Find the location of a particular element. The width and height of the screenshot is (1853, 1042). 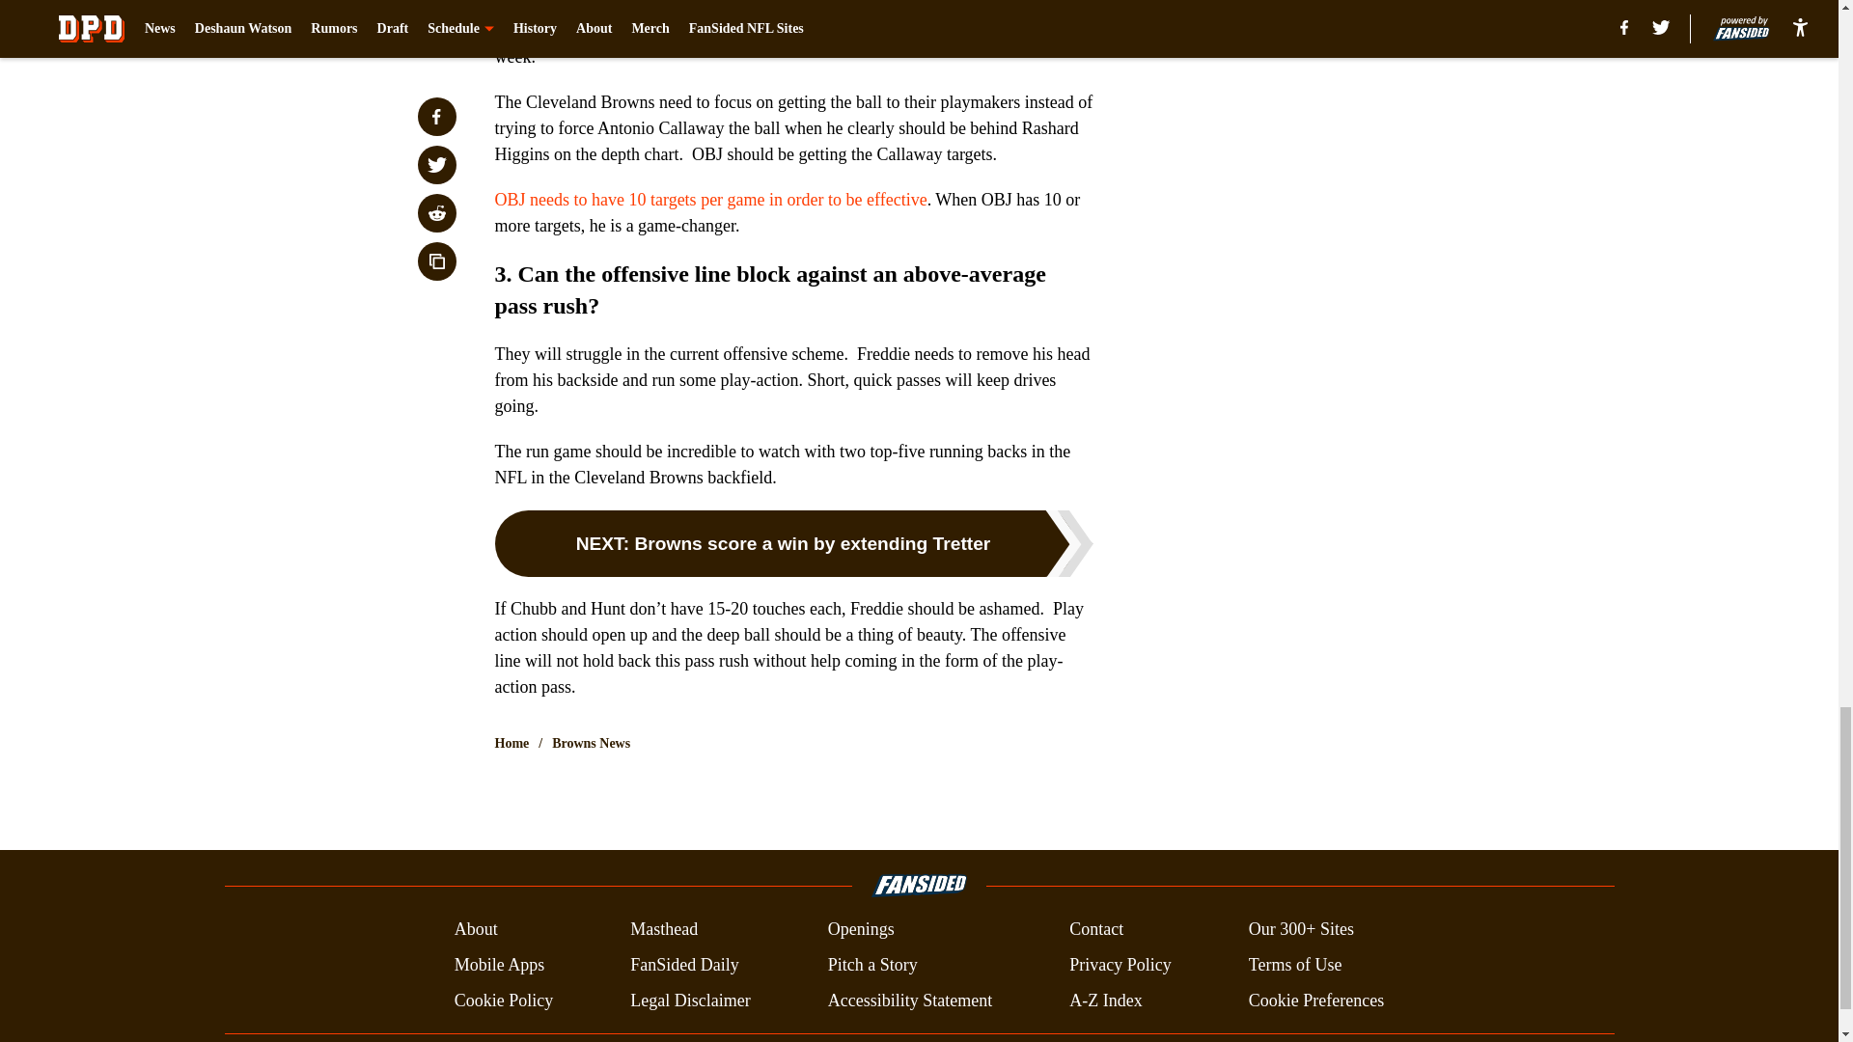

Mobile Apps is located at coordinates (499, 965).